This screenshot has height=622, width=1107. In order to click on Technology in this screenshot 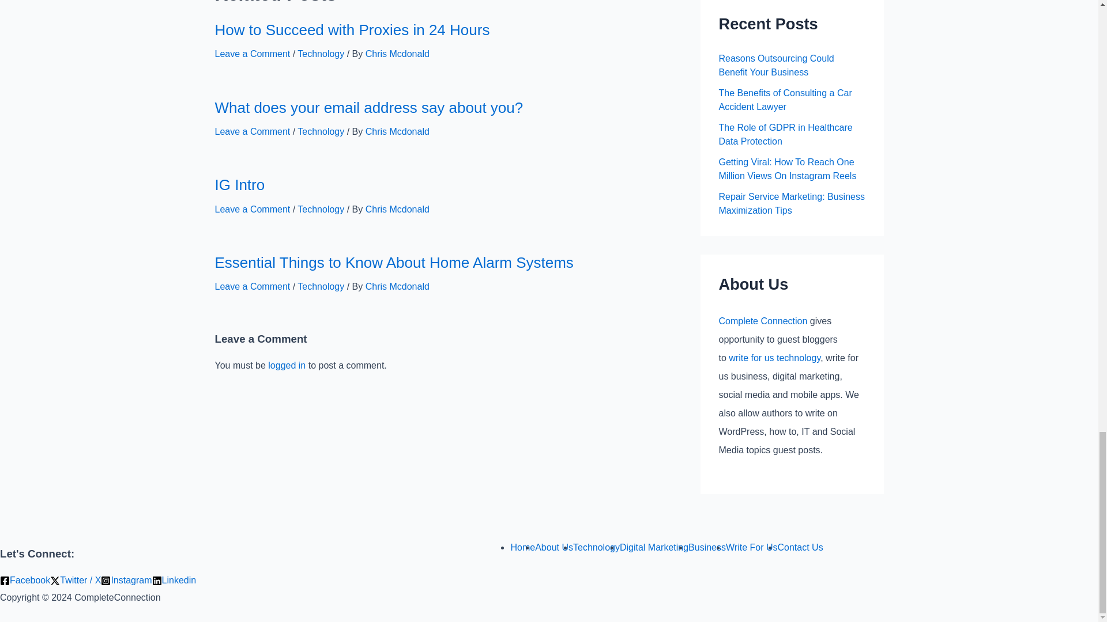, I will do `click(321, 54)`.